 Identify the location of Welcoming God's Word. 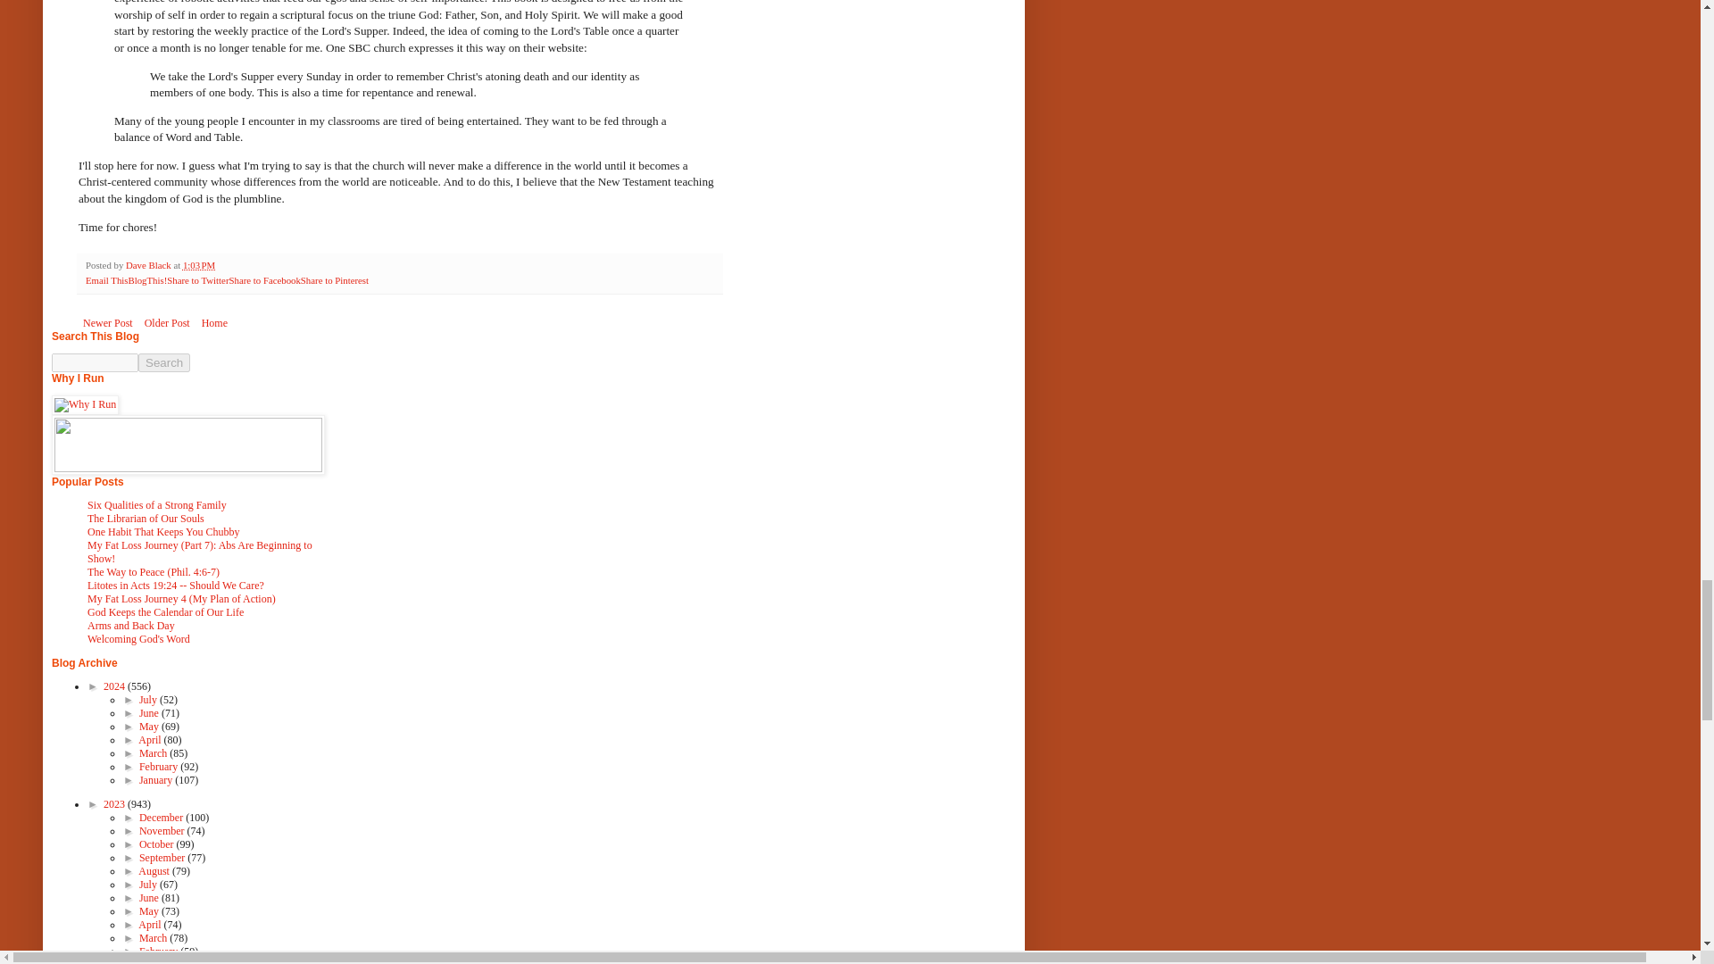
(138, 638).